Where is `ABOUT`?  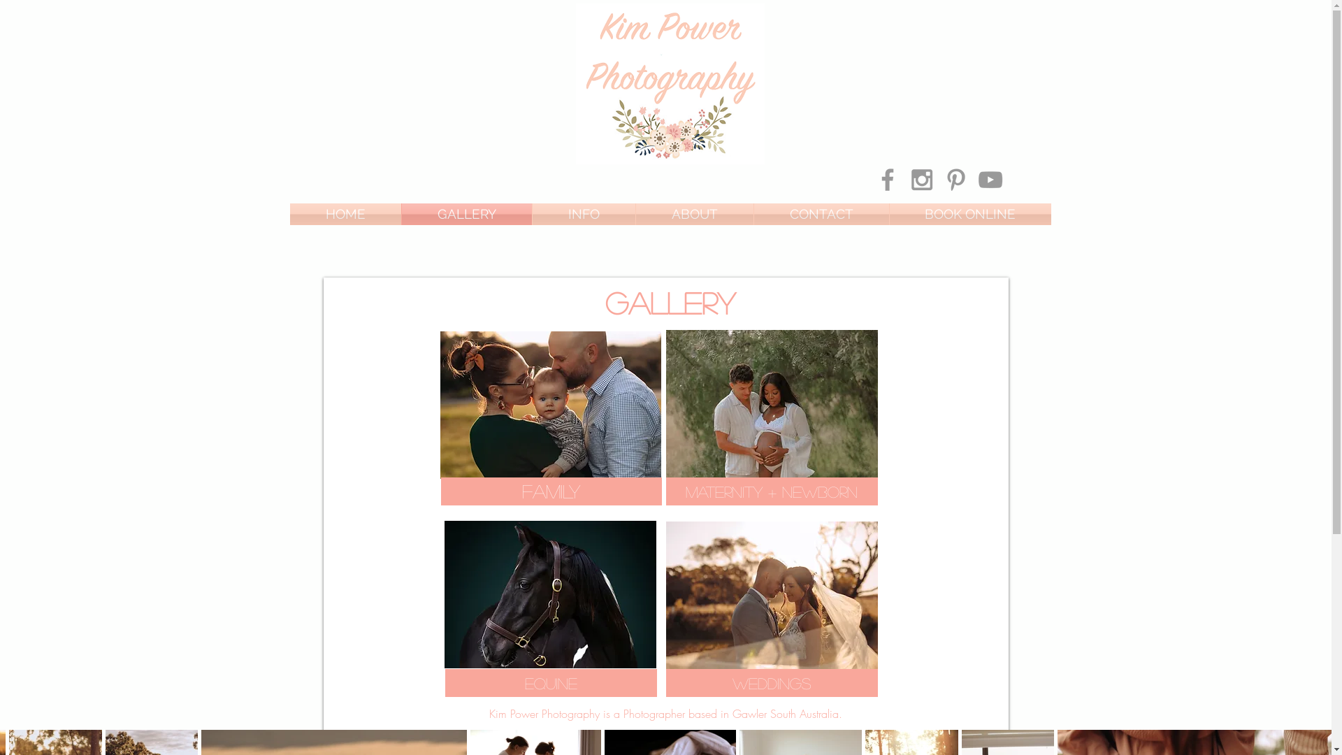 ABOUT is located at coordinates (695, 214).